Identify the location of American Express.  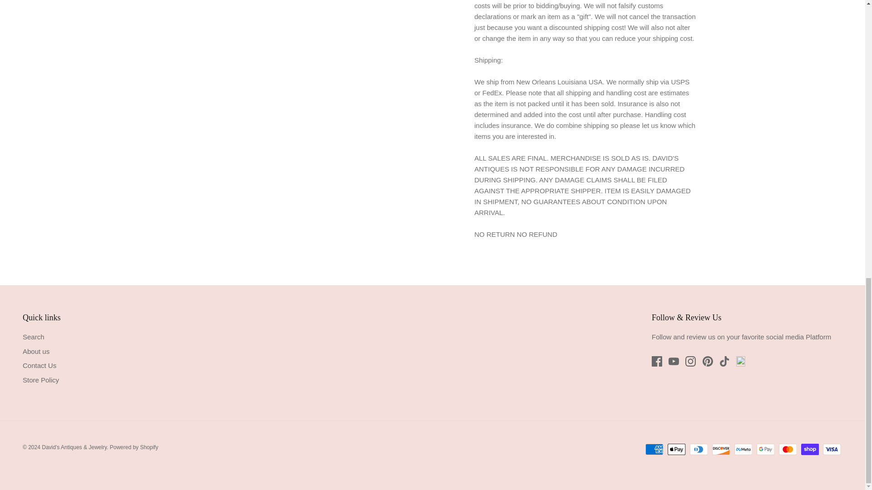
(654, 449).